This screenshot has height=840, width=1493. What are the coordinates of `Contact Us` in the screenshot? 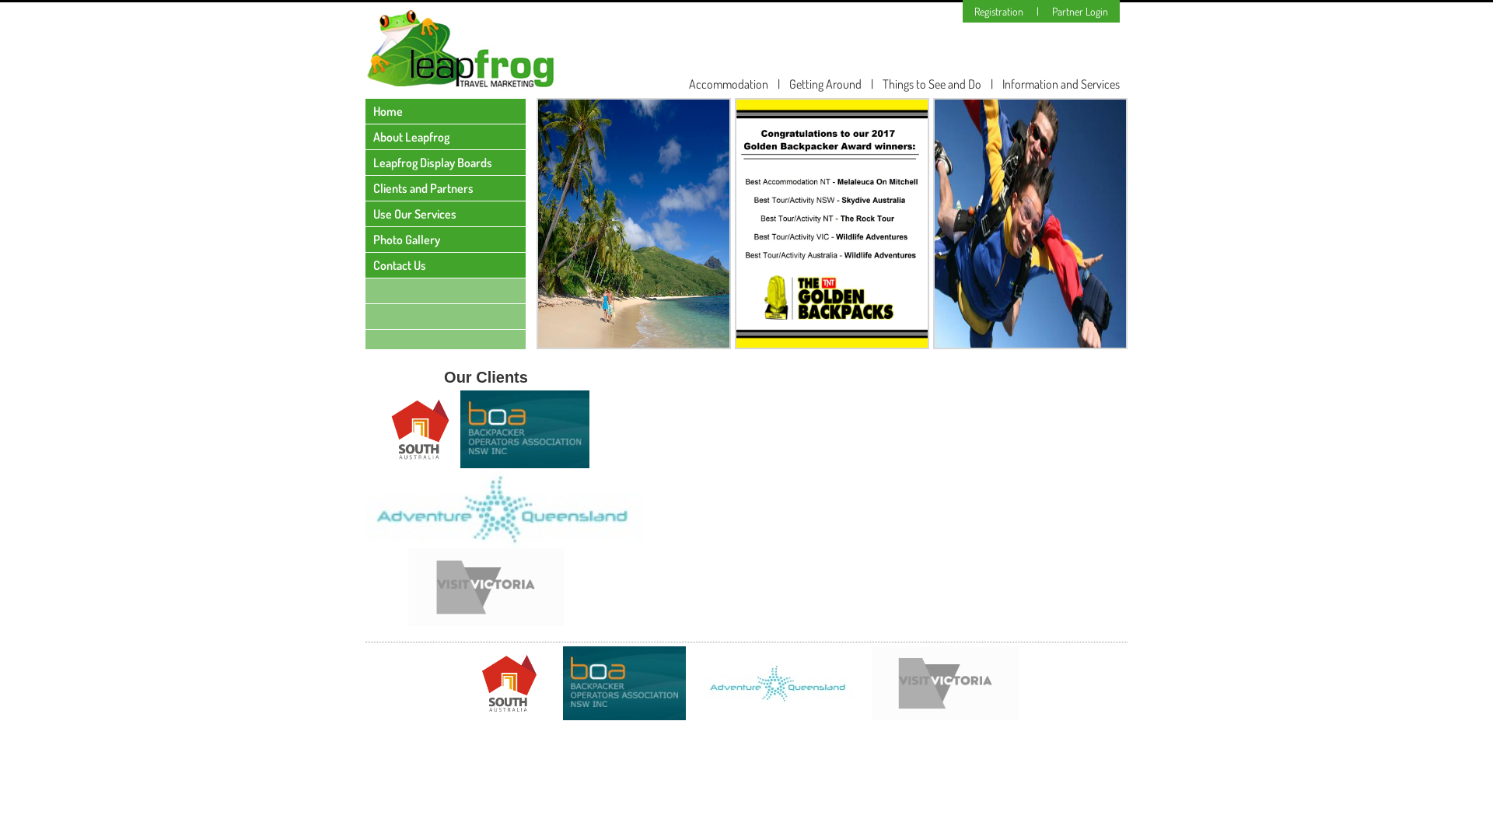 It's located at (446, 265).